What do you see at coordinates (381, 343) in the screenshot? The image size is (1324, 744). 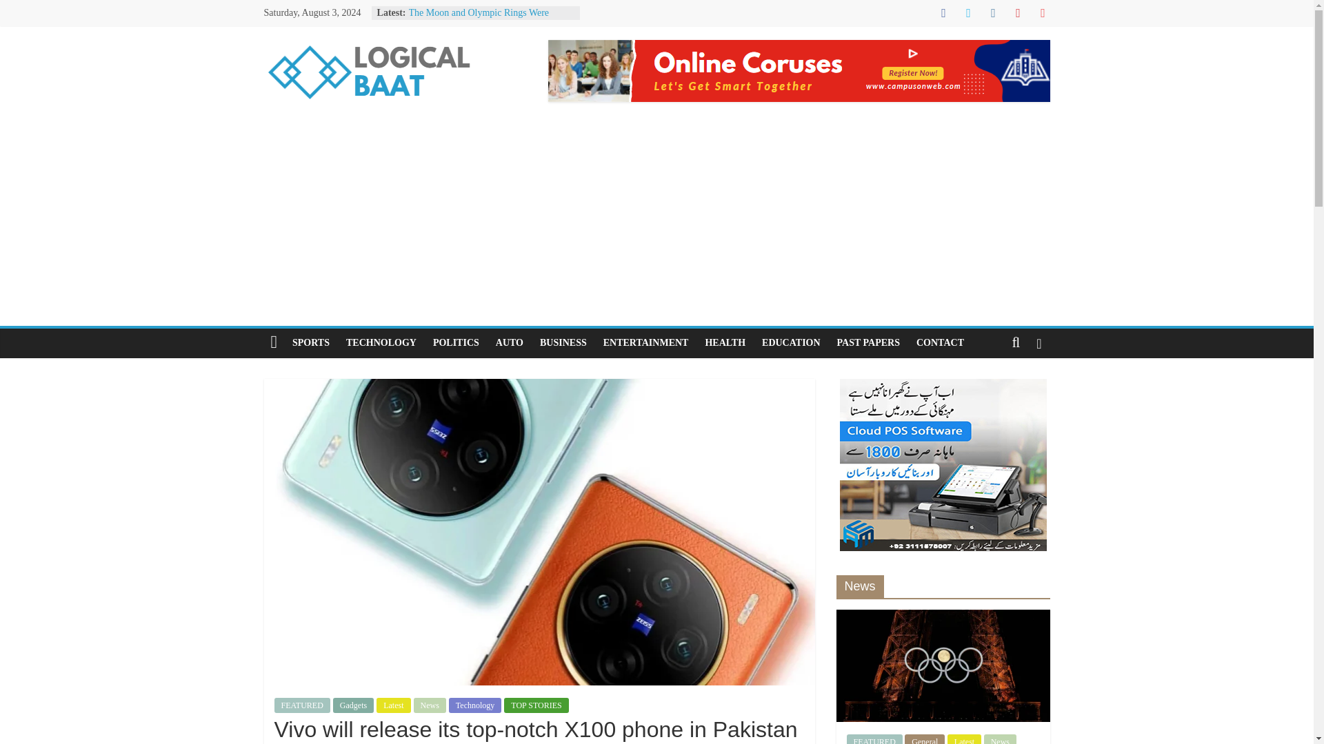 I see `TECHNOLOGY` at bounding box center [381, 343].